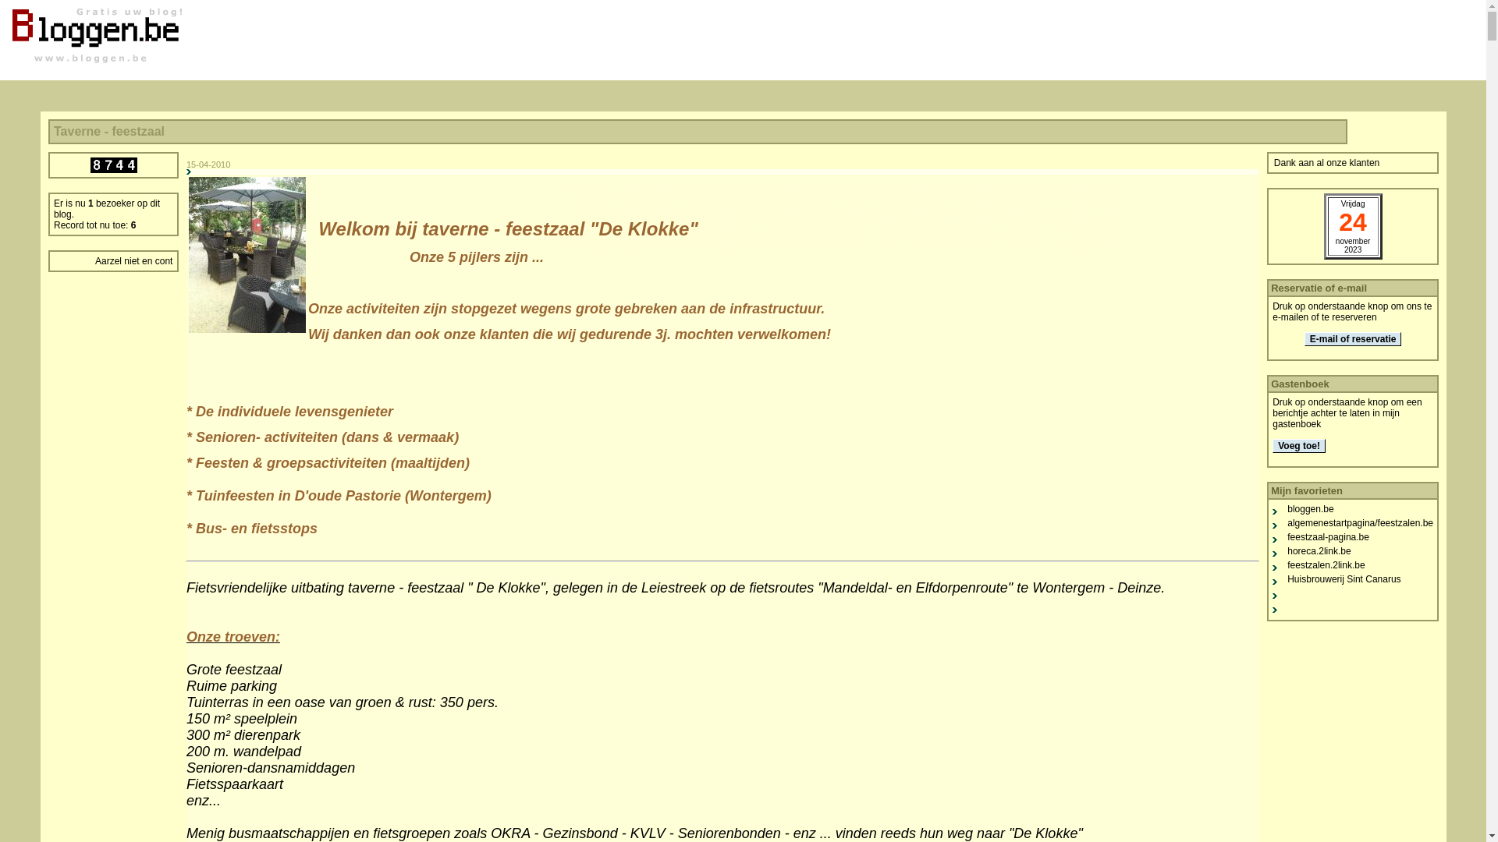 This screenshot has height=842, width=1498. I want to click on horeca.2link.be, so click(1319, 551).